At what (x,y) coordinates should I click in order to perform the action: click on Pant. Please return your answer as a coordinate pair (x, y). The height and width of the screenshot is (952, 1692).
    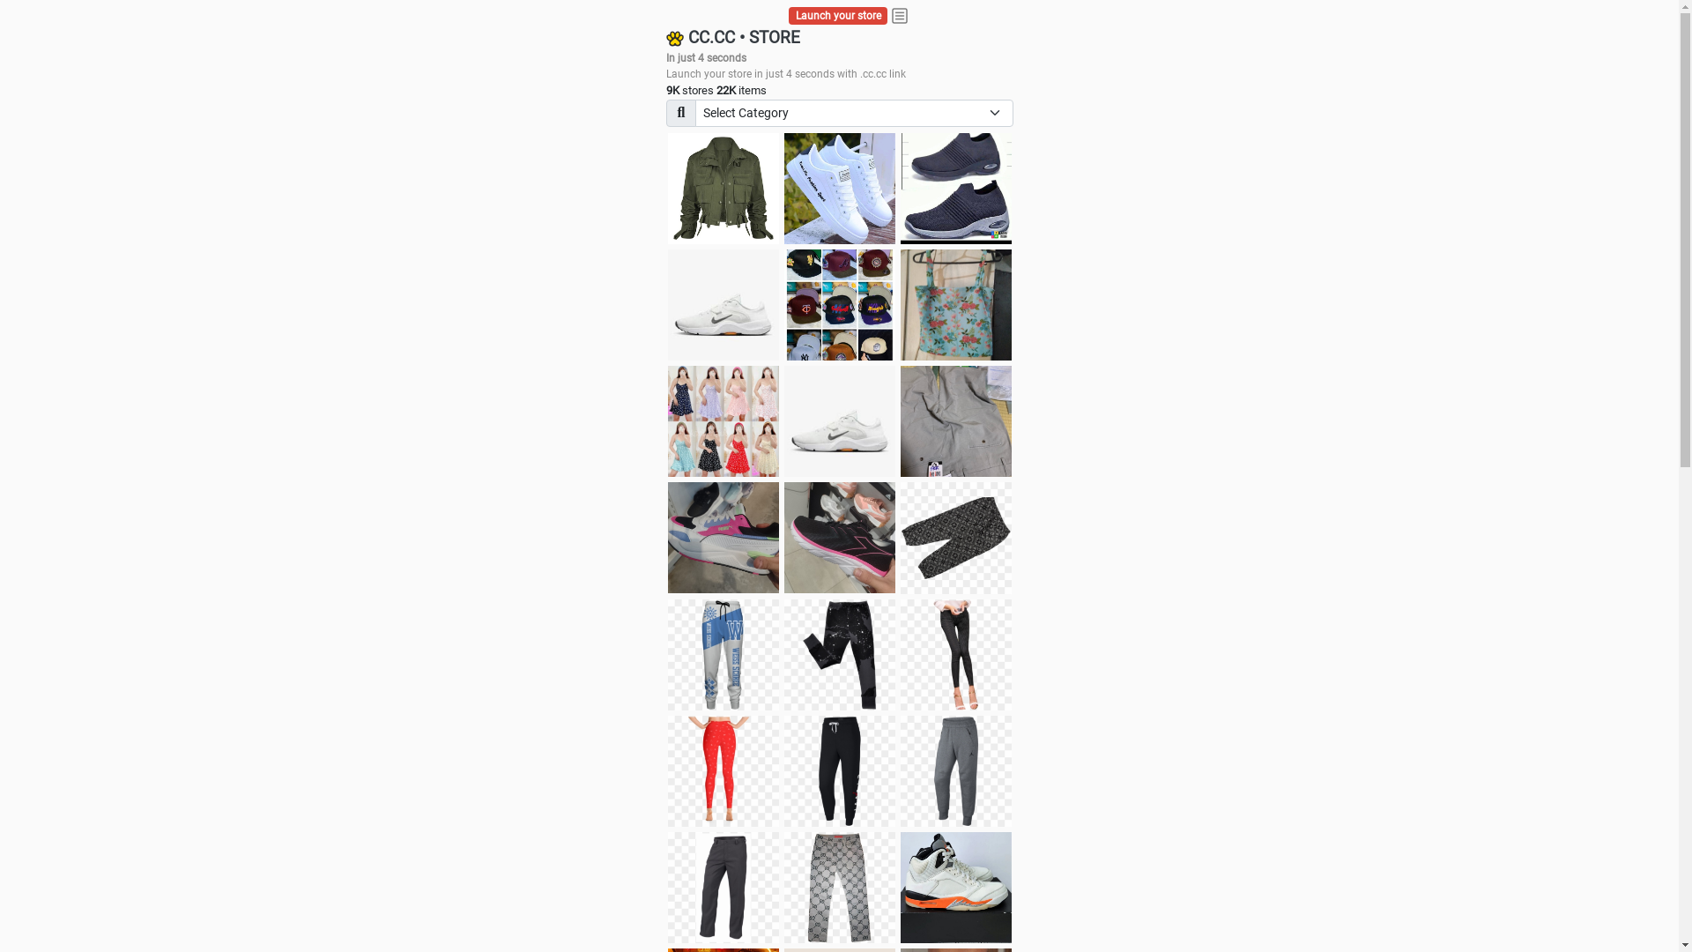
    Looking at the image, I should click on (956, 655).